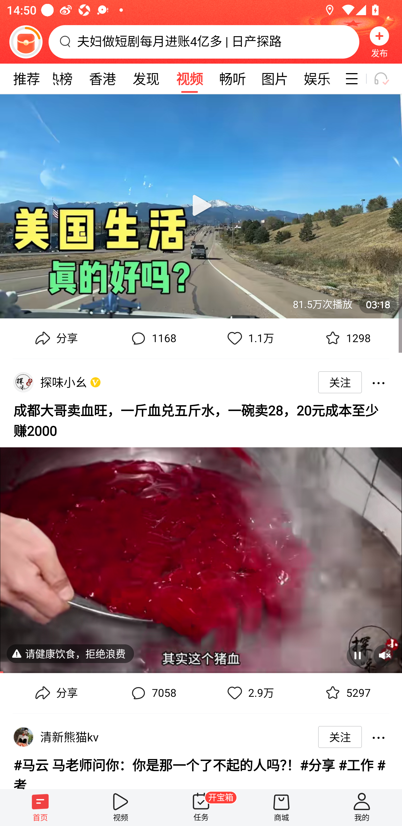 The width and height of the screenshot is (402, 826). I want to click on 请健康饮食，拒绝浪费, so click(23, 653).